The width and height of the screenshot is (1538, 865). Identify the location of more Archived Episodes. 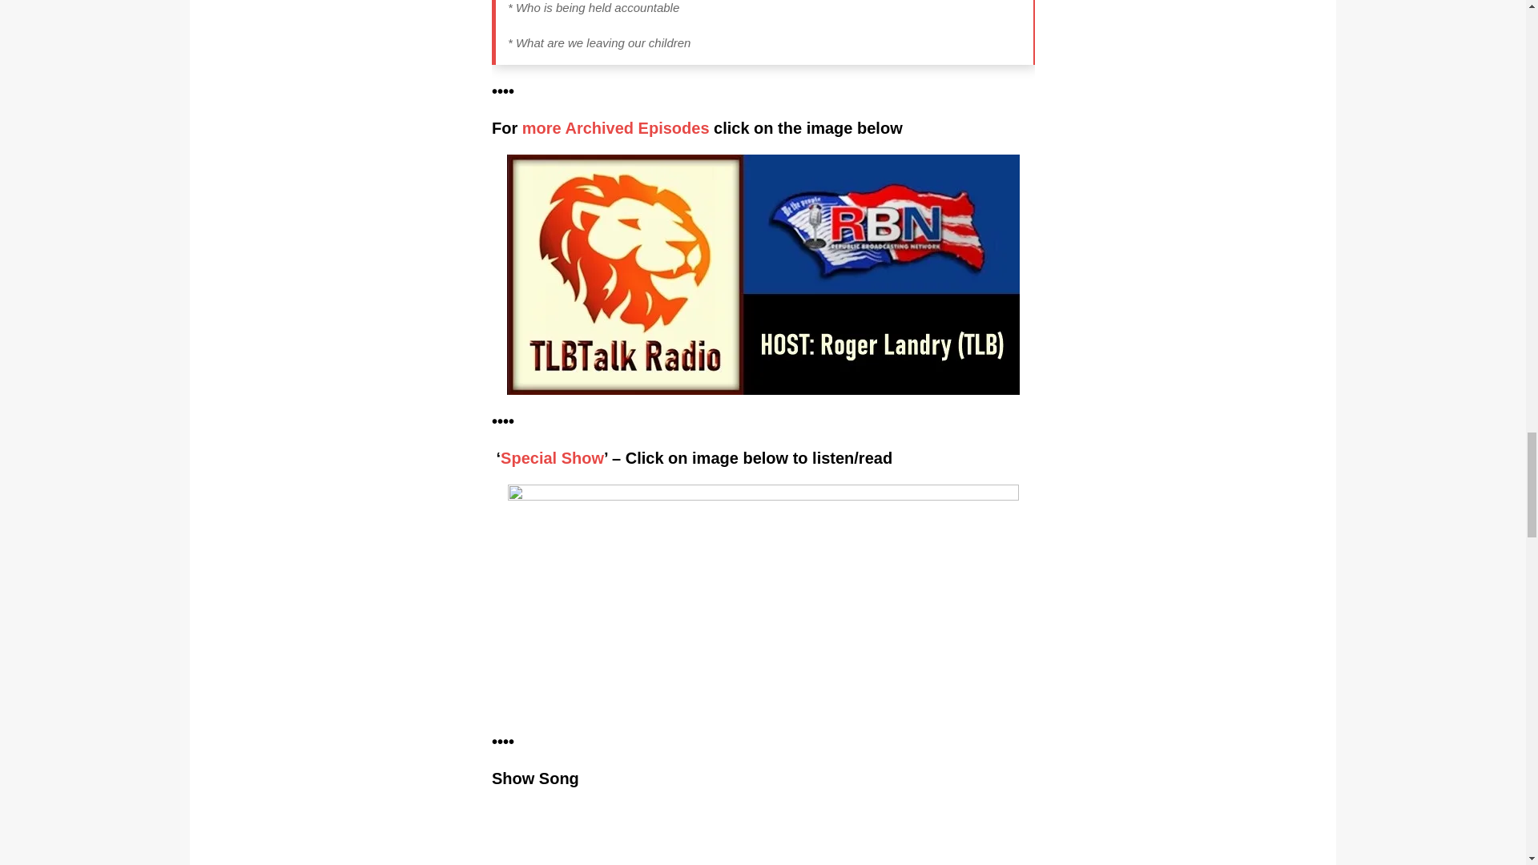
(615, 128).